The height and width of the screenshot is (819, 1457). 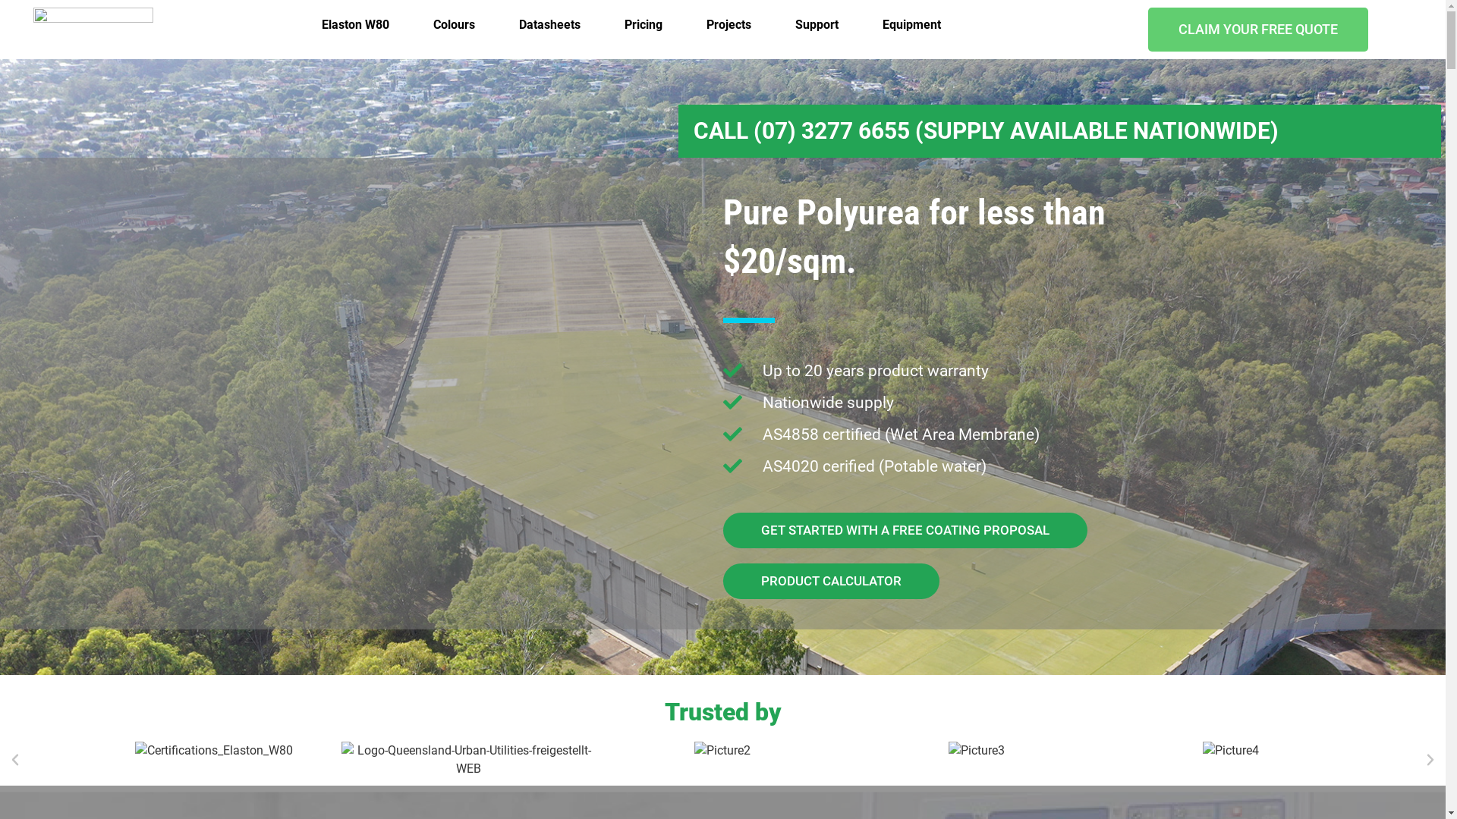 What do you see at coordinates (355, 25) in the screenshot?
I see `Elaston W80` at bounding box center [355, 25].